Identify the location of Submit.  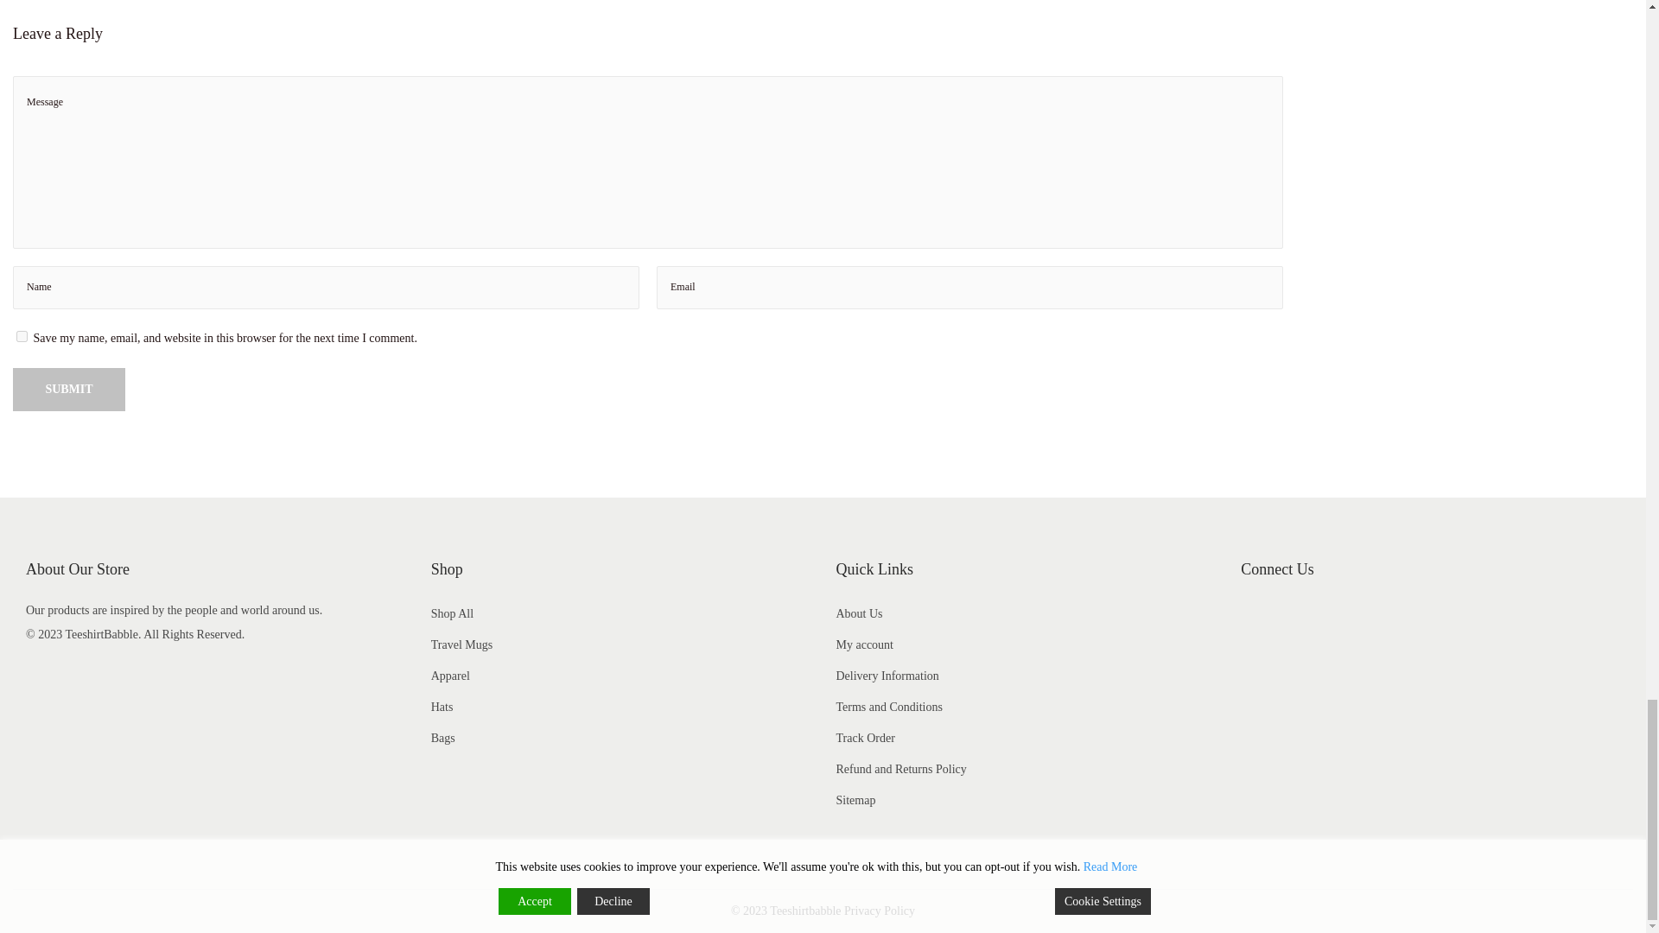
(69, 389).